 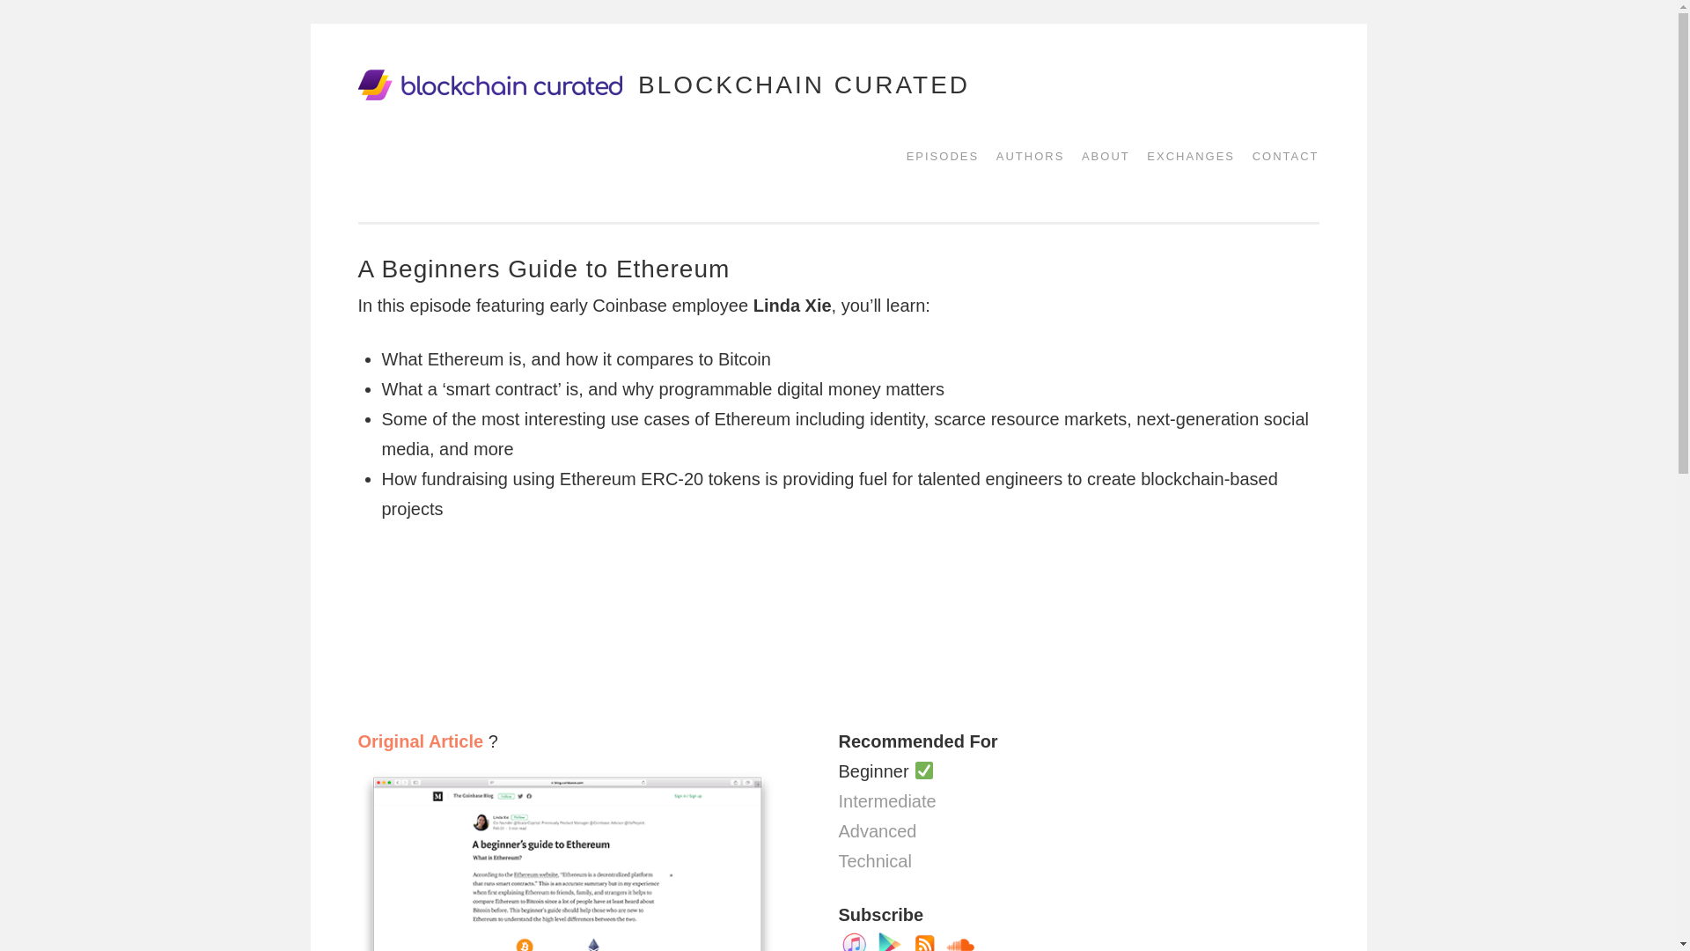 What do you see at coordinates (1280, 155) in the screenshot?
I see `CONTACT` at bounding box center [1280, 155].